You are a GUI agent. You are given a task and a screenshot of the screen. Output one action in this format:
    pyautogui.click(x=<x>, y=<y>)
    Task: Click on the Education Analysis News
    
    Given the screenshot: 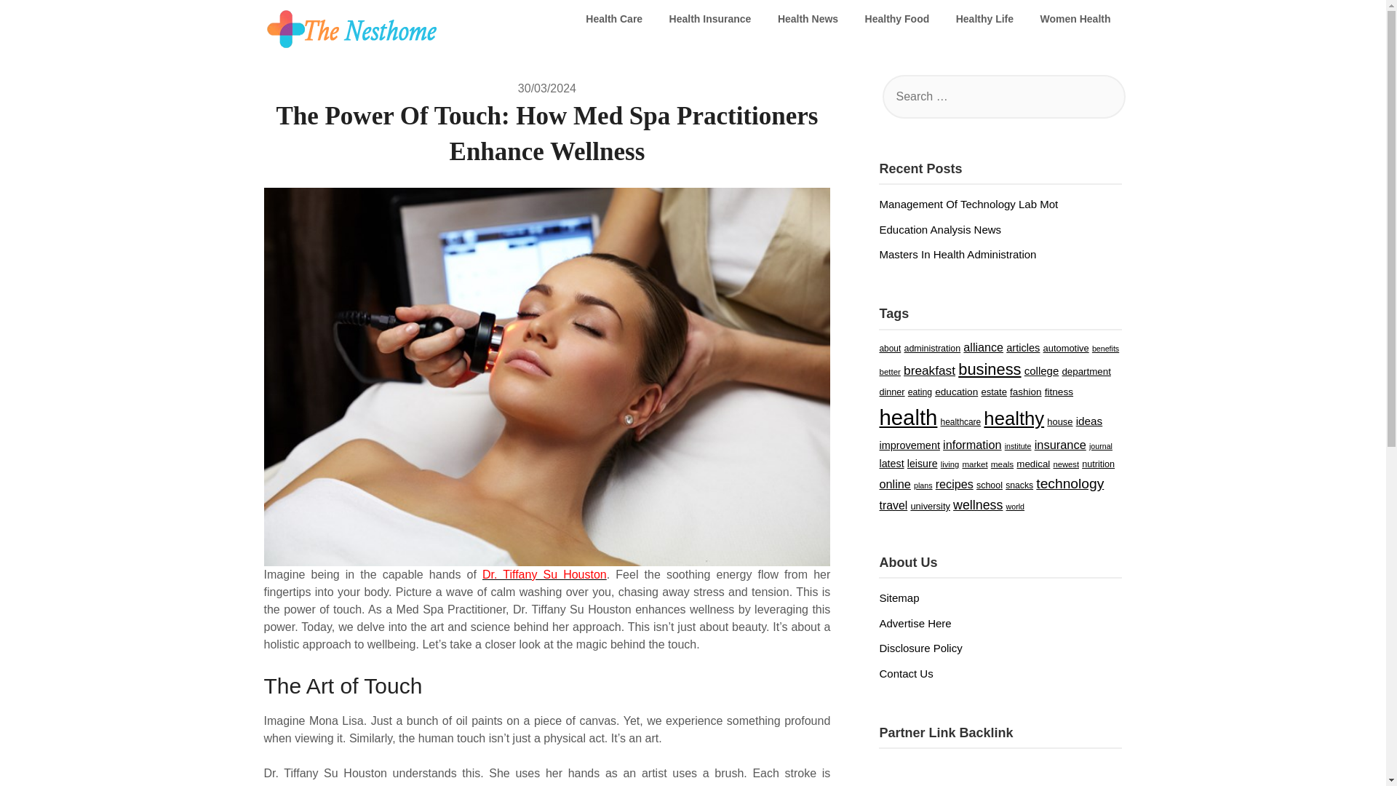 What is the action you would take?
    pyautogui.click(x=940, y=229)
    